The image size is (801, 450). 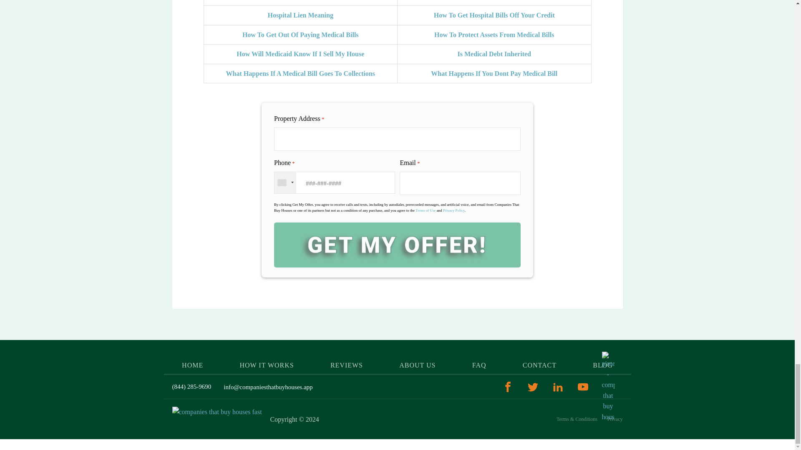 I want to click on HOME, so click(x=192, y=365).